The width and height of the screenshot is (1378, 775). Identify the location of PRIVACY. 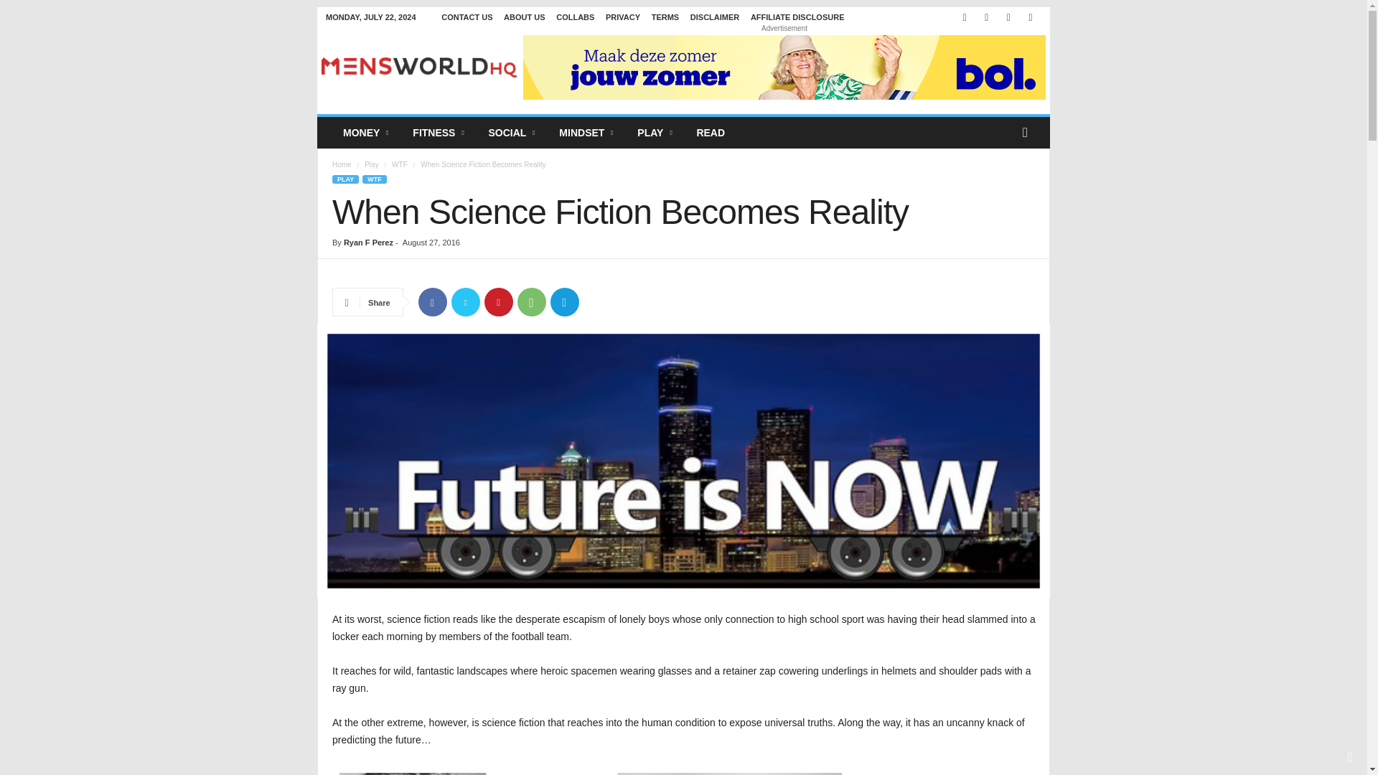
(623, 17).